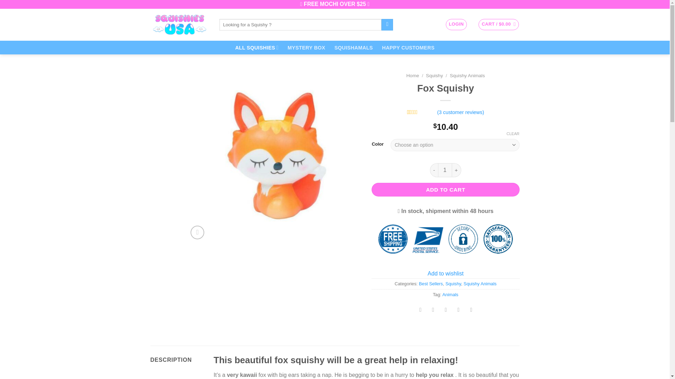 The width and height of the screenshot is (675, 379). I want to click on MYSTERY BOX, so click(306, 48).